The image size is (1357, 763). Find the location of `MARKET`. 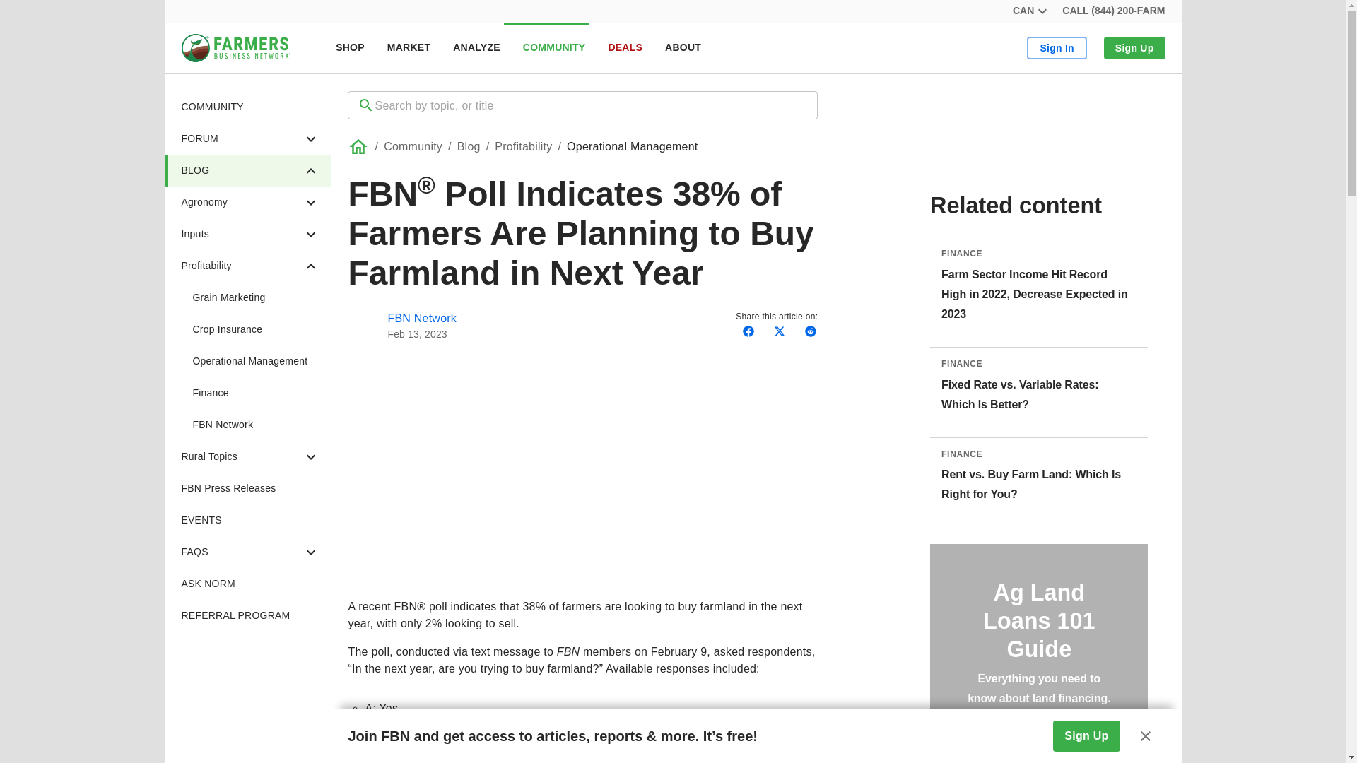

MARKET is located at coordinates (409, 48).